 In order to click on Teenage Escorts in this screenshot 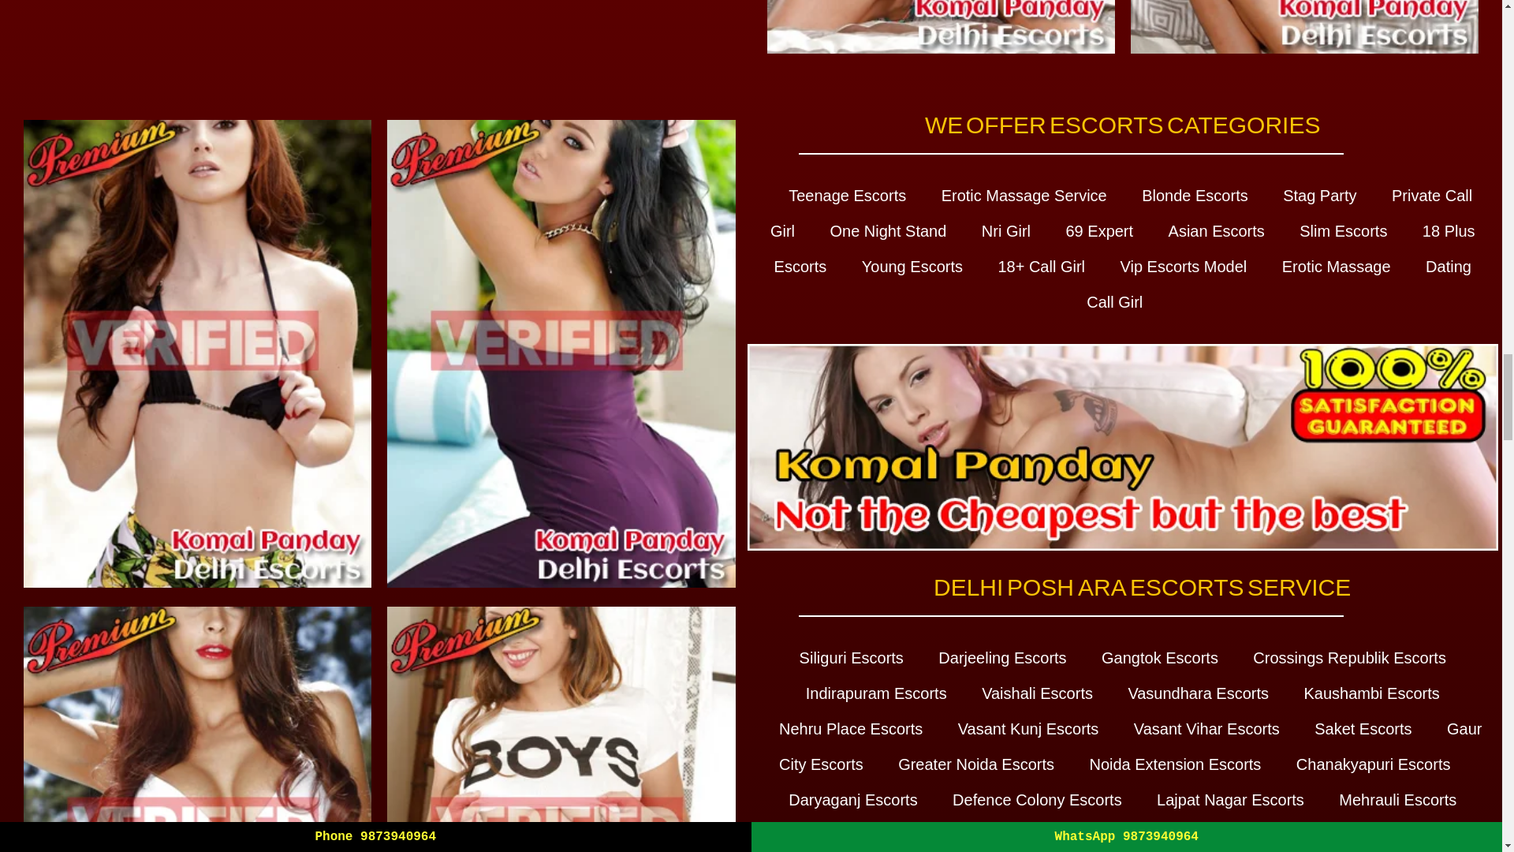, I will do `click(847, 196)`.